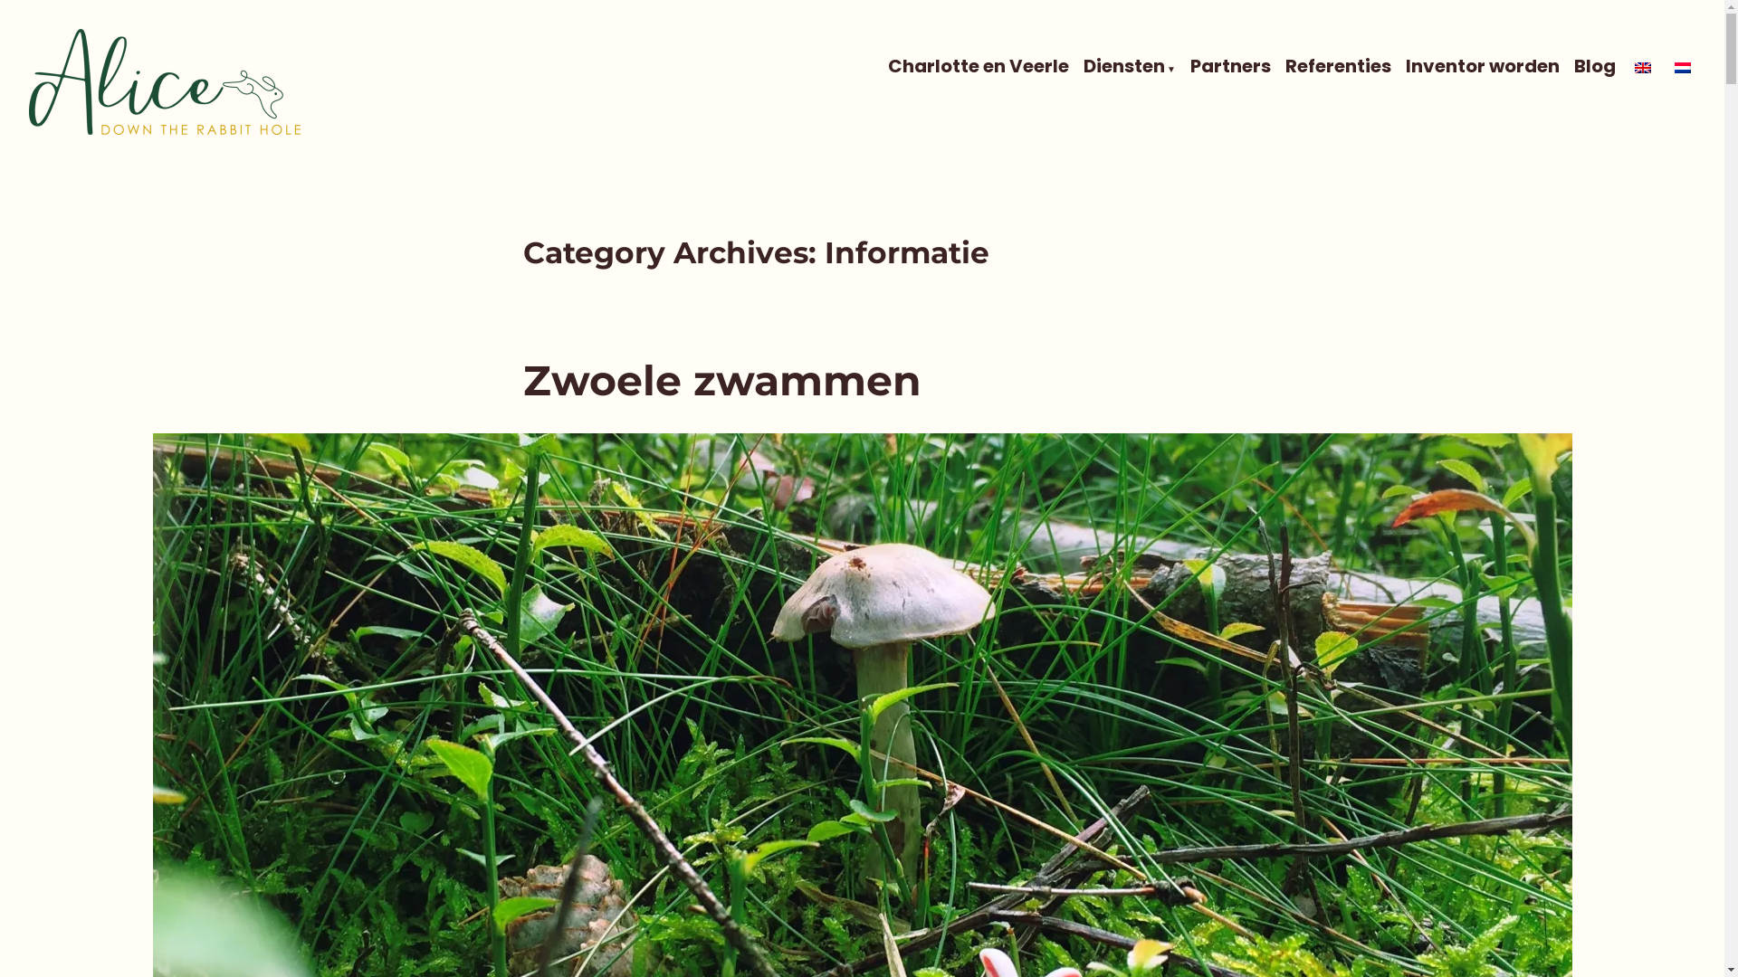  What do you see at coordinates (1338, 67) in the screenshot?
I see `Referenties` at bounding box center [1338, 67].